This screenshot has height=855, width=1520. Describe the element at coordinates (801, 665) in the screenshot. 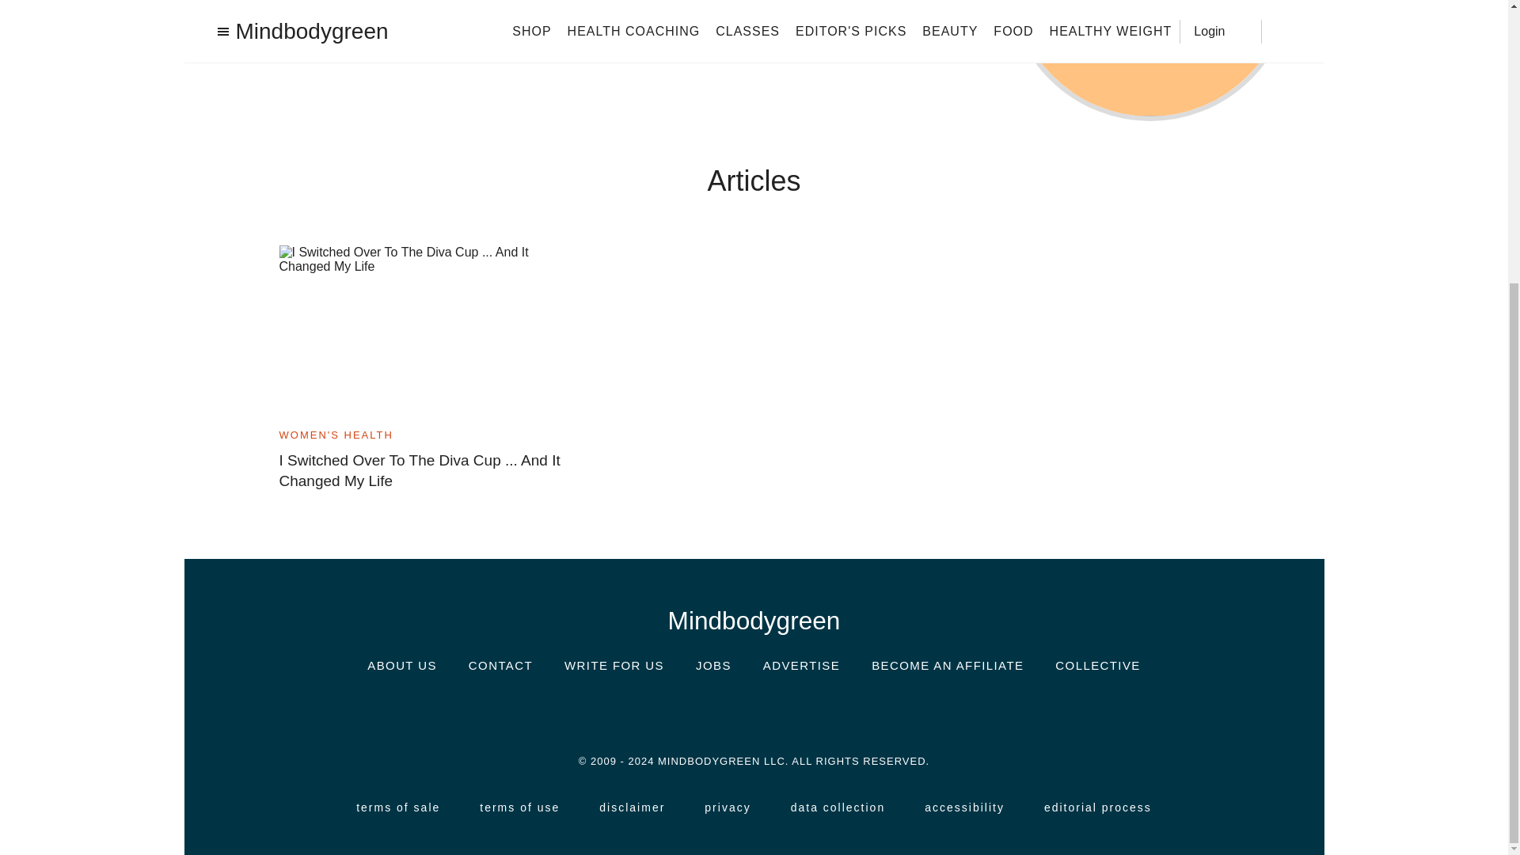

I see `ADVERTISE` at that location.